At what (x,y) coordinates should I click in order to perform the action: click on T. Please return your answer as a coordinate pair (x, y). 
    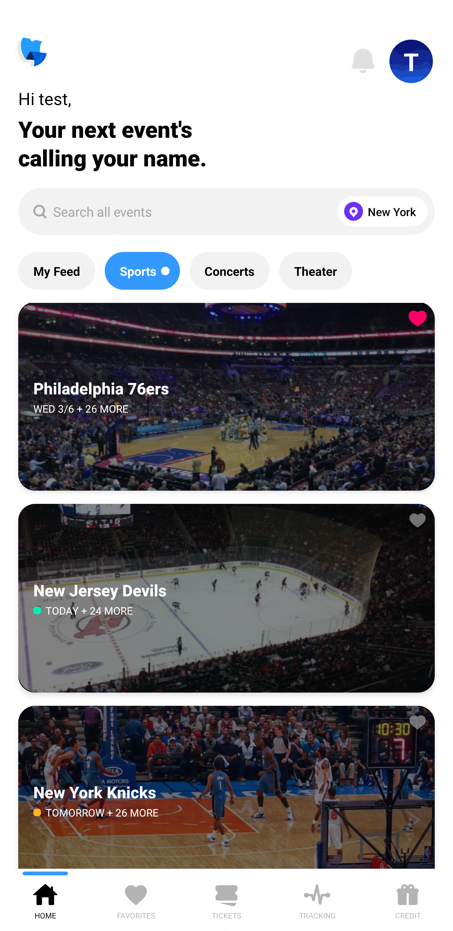
    Looking at the image, I should click on (411, 61).